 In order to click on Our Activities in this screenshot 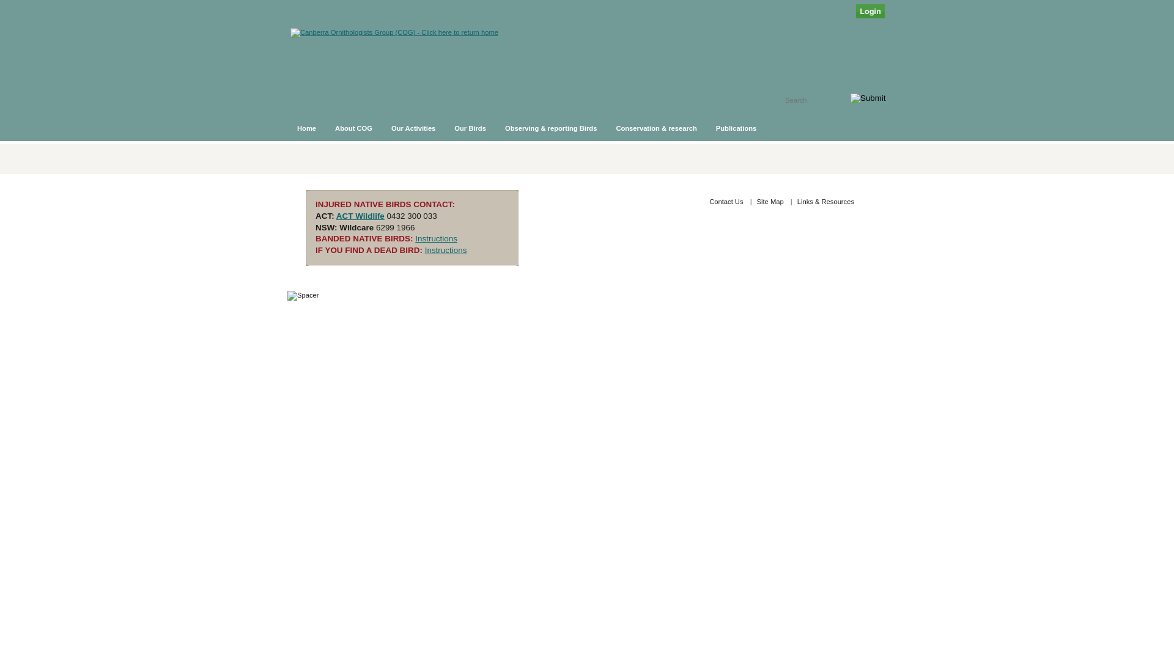, I will do `click(413, 128)`.